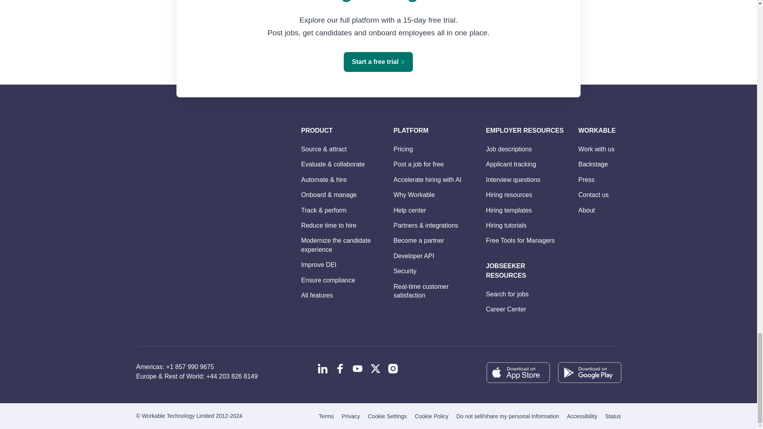 The width and height of the screenshot is (763, 429). What do you see at coordinates (393, 368) in the screenshot?
I see `Workable on Instagram` at bounding box center [393, 368].